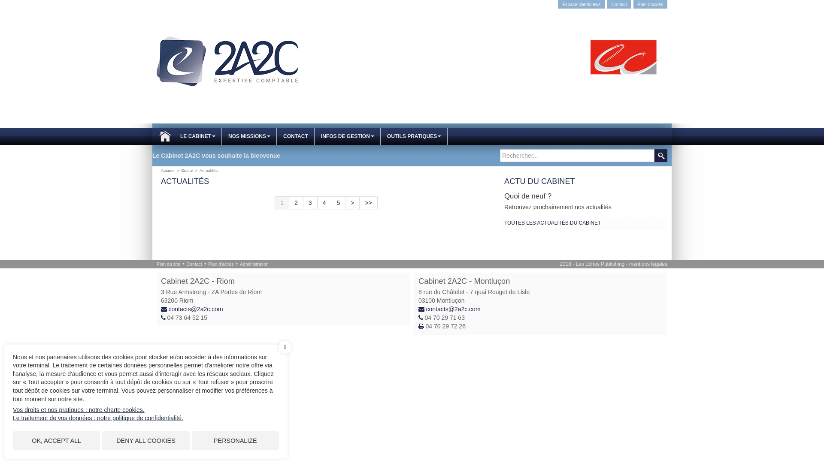  Describe the element at coordinates (165, 309) in the screenshot. I see `Email` at that location.